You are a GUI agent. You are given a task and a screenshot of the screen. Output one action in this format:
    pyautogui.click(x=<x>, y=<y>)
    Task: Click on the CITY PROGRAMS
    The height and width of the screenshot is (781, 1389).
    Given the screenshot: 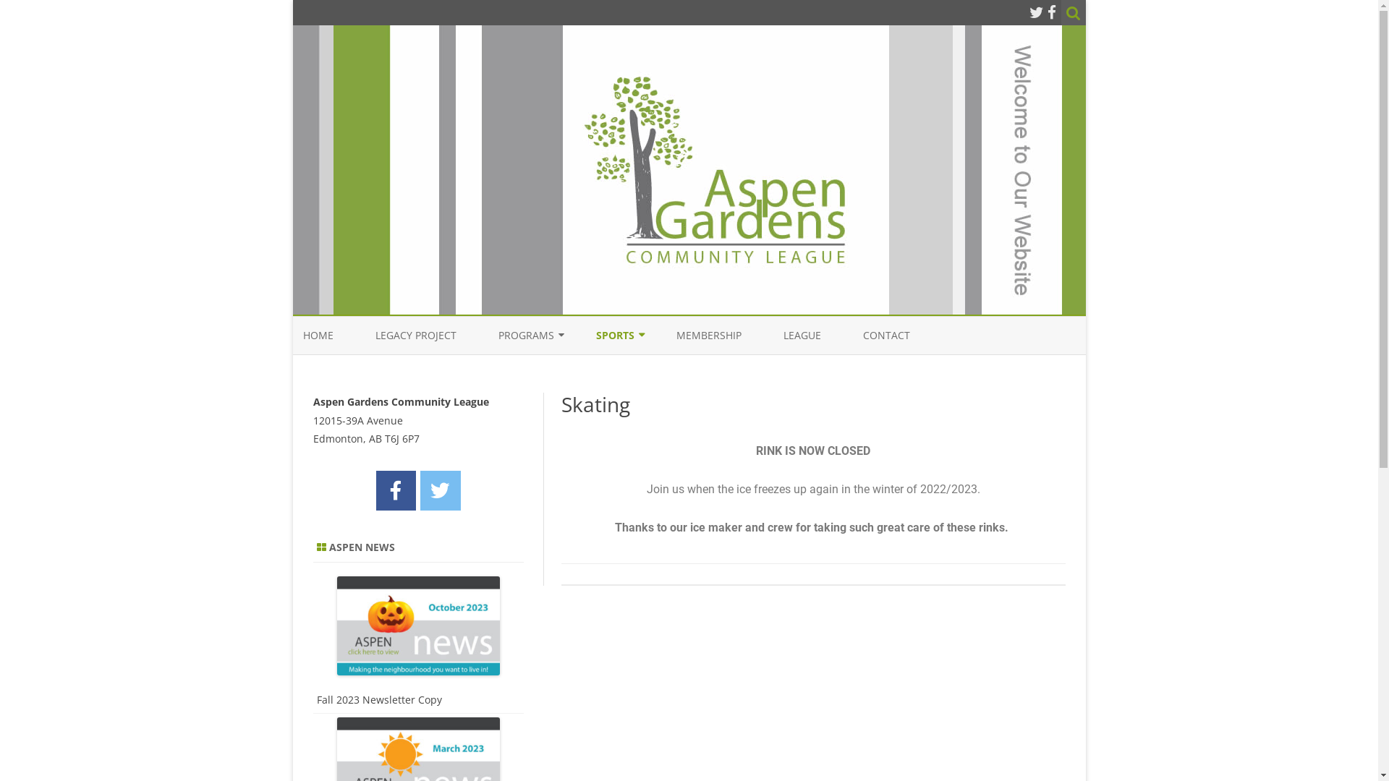 What is the action you would take?
    pyautogui.click(x=570, y=369)
    